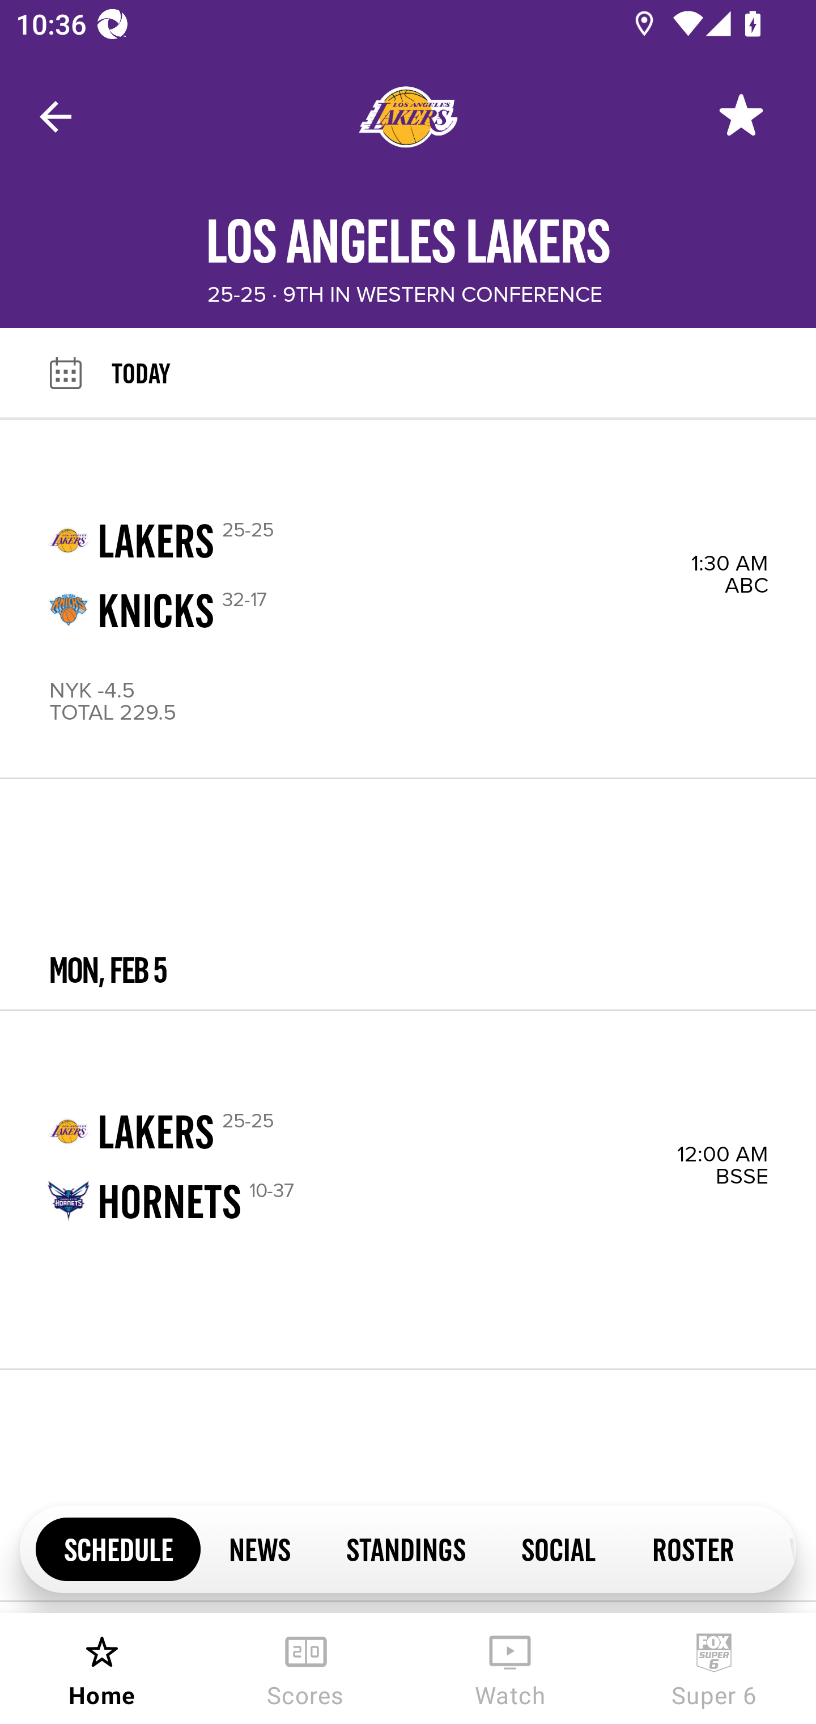 Image resolution: width=816 pixels, height=1724 pixels. Describe the element at coordinates (306, 1668) in the screenshot. I see `Scores` at that location.